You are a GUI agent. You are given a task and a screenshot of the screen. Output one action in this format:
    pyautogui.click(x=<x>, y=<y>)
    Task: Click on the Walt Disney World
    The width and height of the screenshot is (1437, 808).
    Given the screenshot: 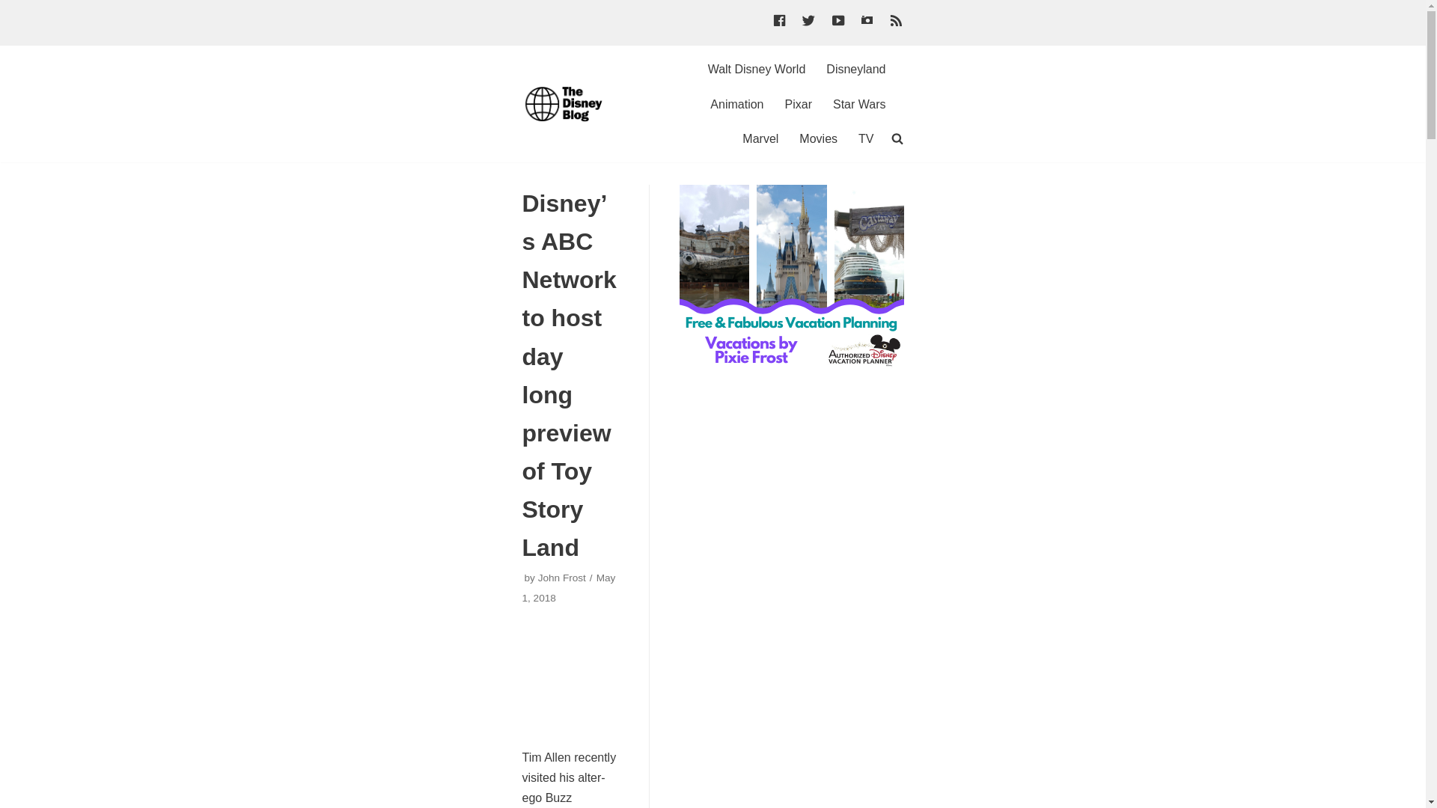 What is the action you would take?
    pyautogui.click(x=757, y=69)
    